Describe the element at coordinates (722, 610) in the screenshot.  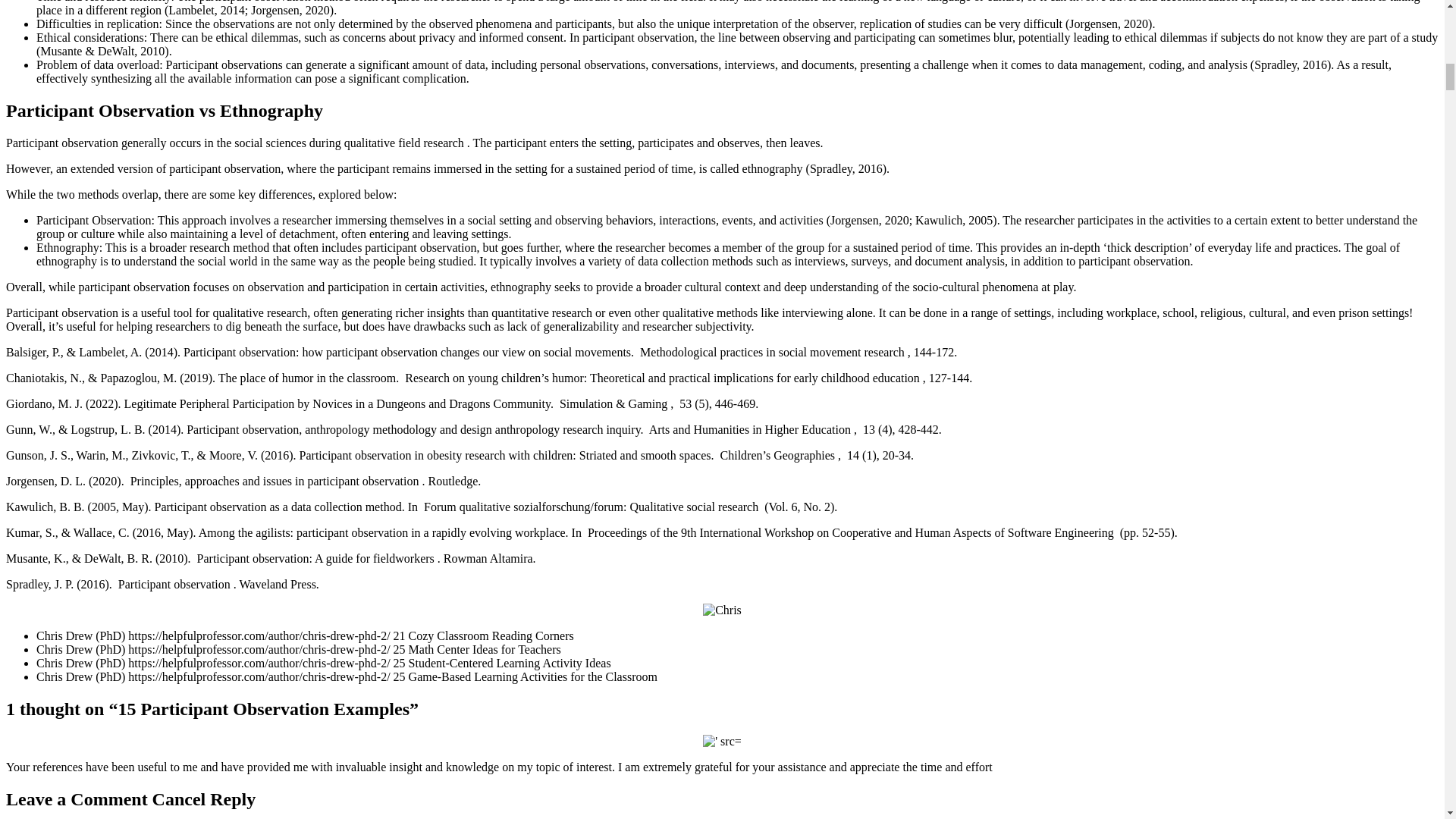
I see `participant observation essay examples` at that location.